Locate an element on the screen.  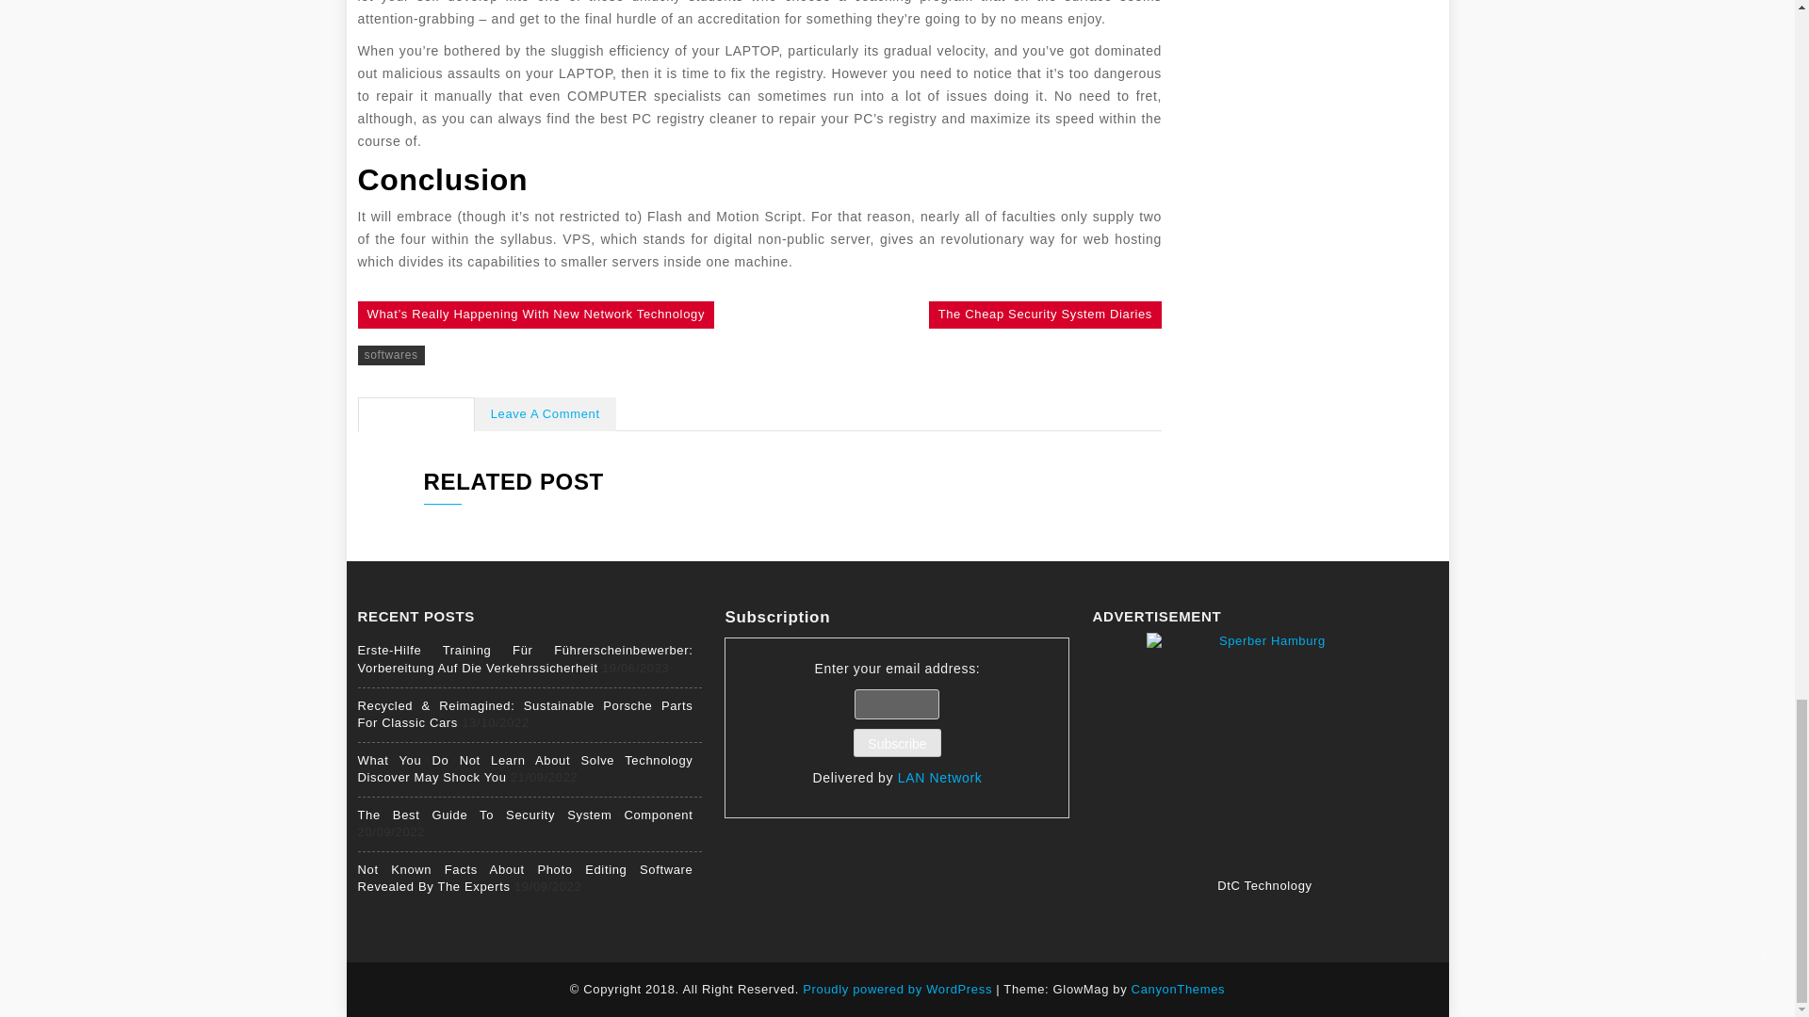
Subscribe is located at coordinates (897, 742).